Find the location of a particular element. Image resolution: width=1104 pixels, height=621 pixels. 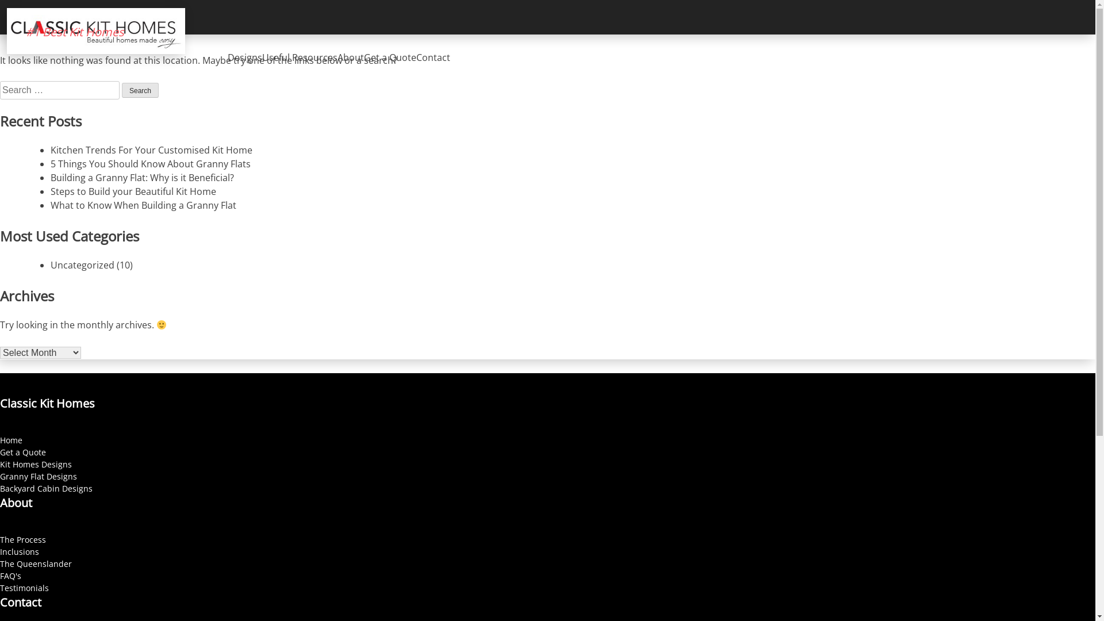

Contact is located at coordinates (434, 57).